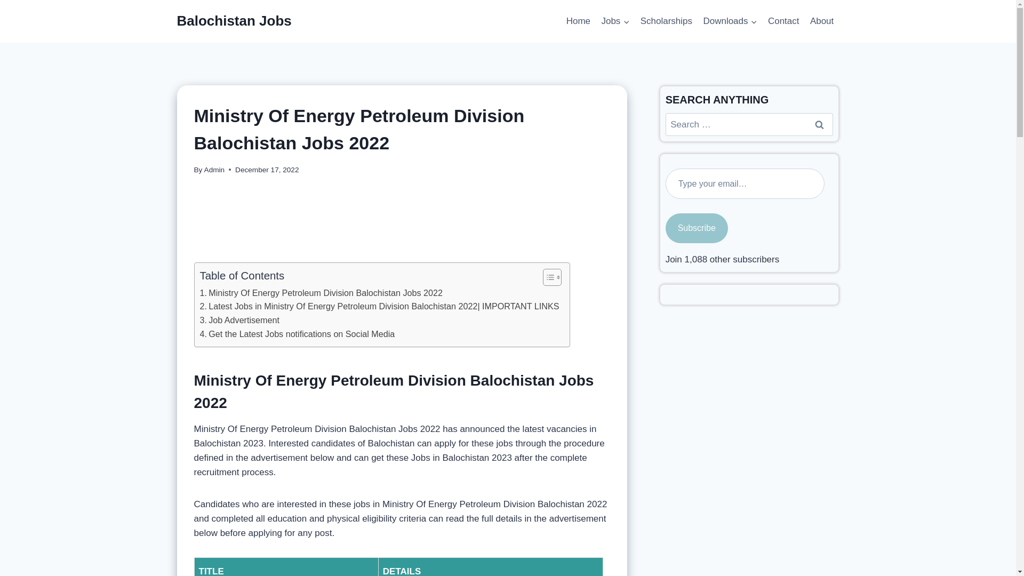 The image size is (1024, 576). Describe the element at coordinates (784, 21) in the screenshot. I see `Contact` at that location.